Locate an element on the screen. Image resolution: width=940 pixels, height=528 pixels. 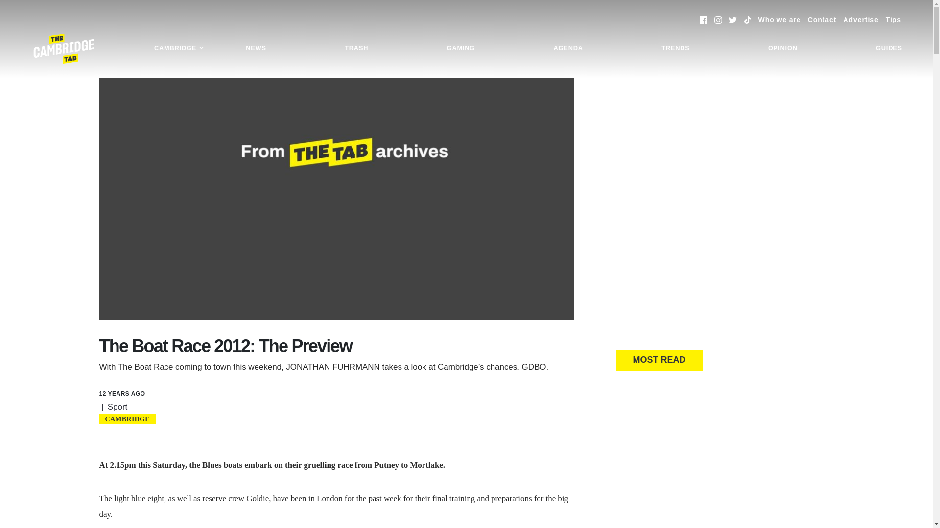
Who we are is located at coordinates (779, 20).